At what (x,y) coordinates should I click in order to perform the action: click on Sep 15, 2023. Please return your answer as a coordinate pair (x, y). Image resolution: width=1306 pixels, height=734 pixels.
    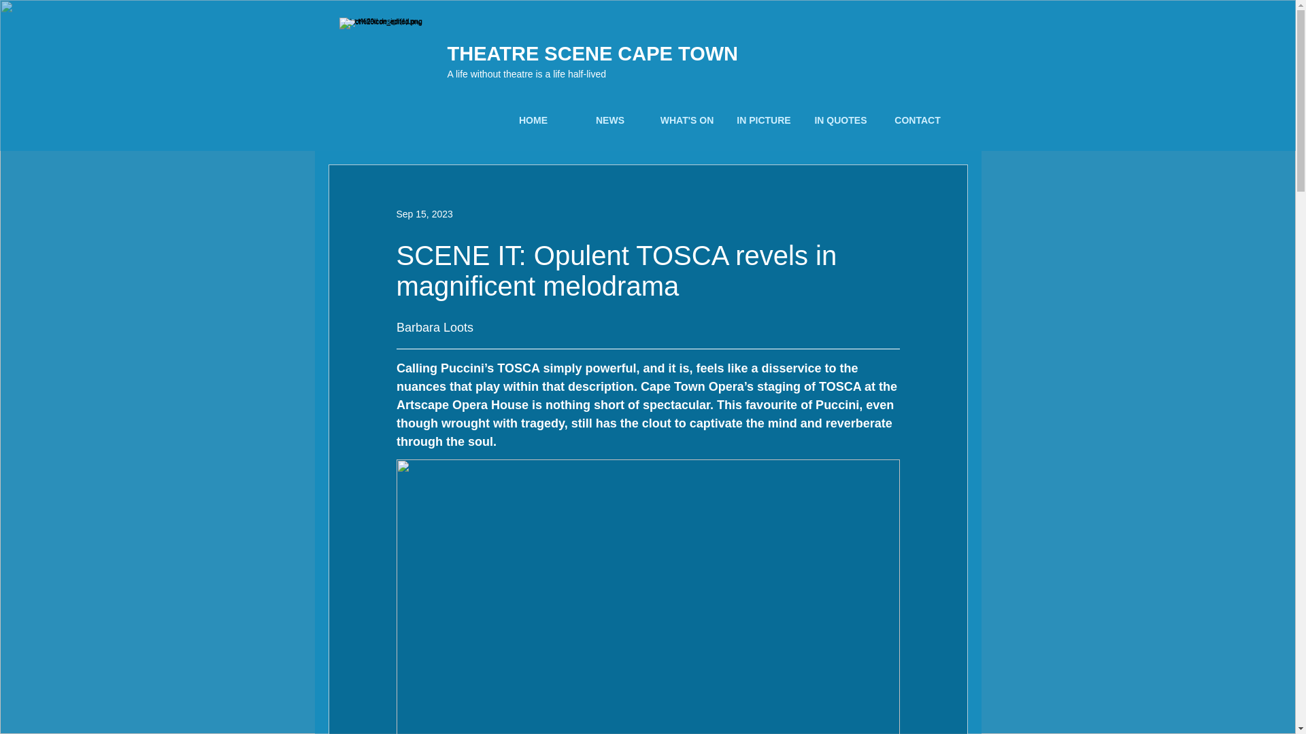
    Looking at the image, I should click on (423, 213).